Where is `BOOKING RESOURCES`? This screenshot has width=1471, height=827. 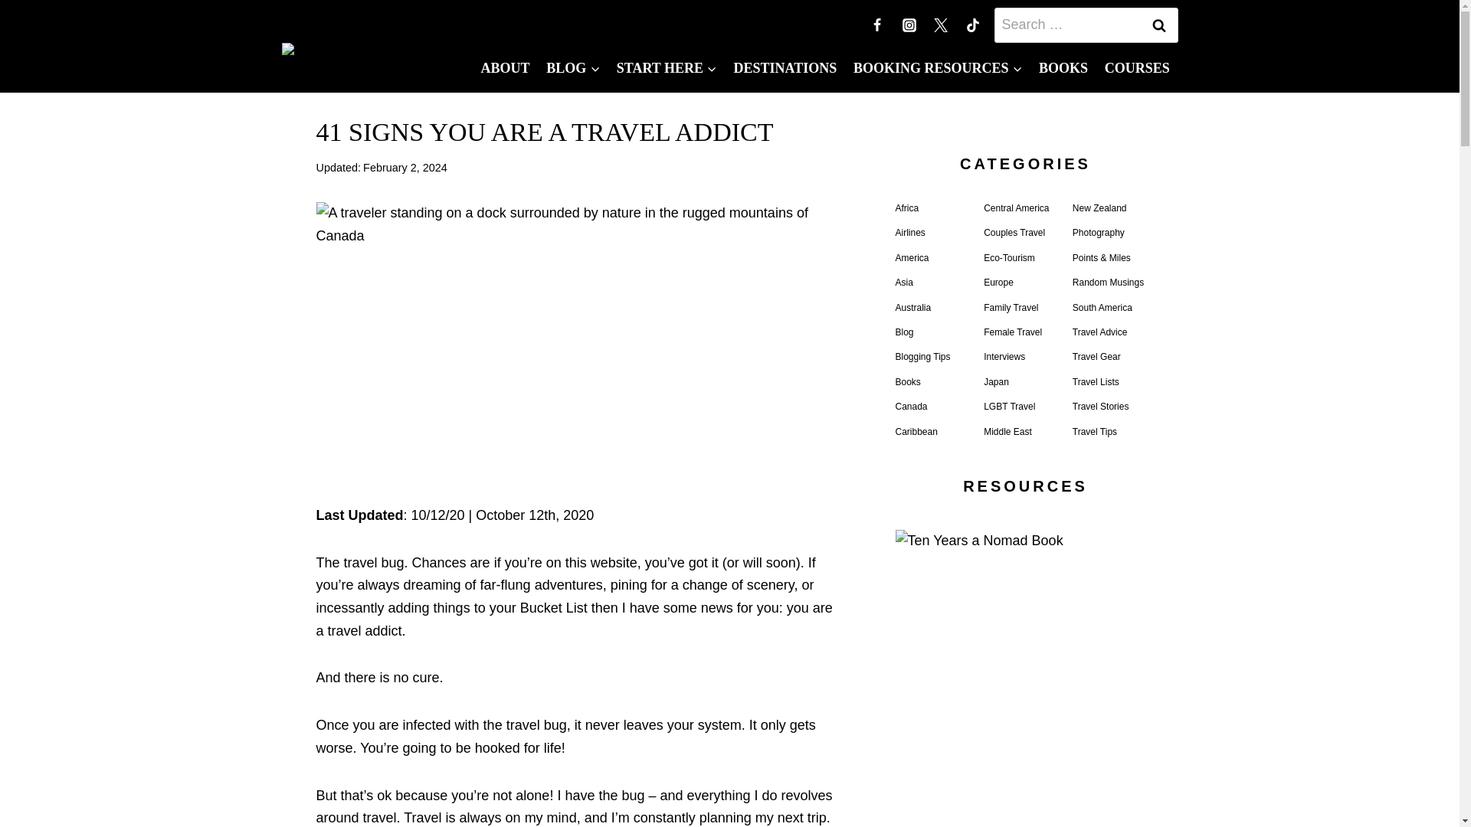
BOOKING RESOURCES is located at coordinates (938, 68).